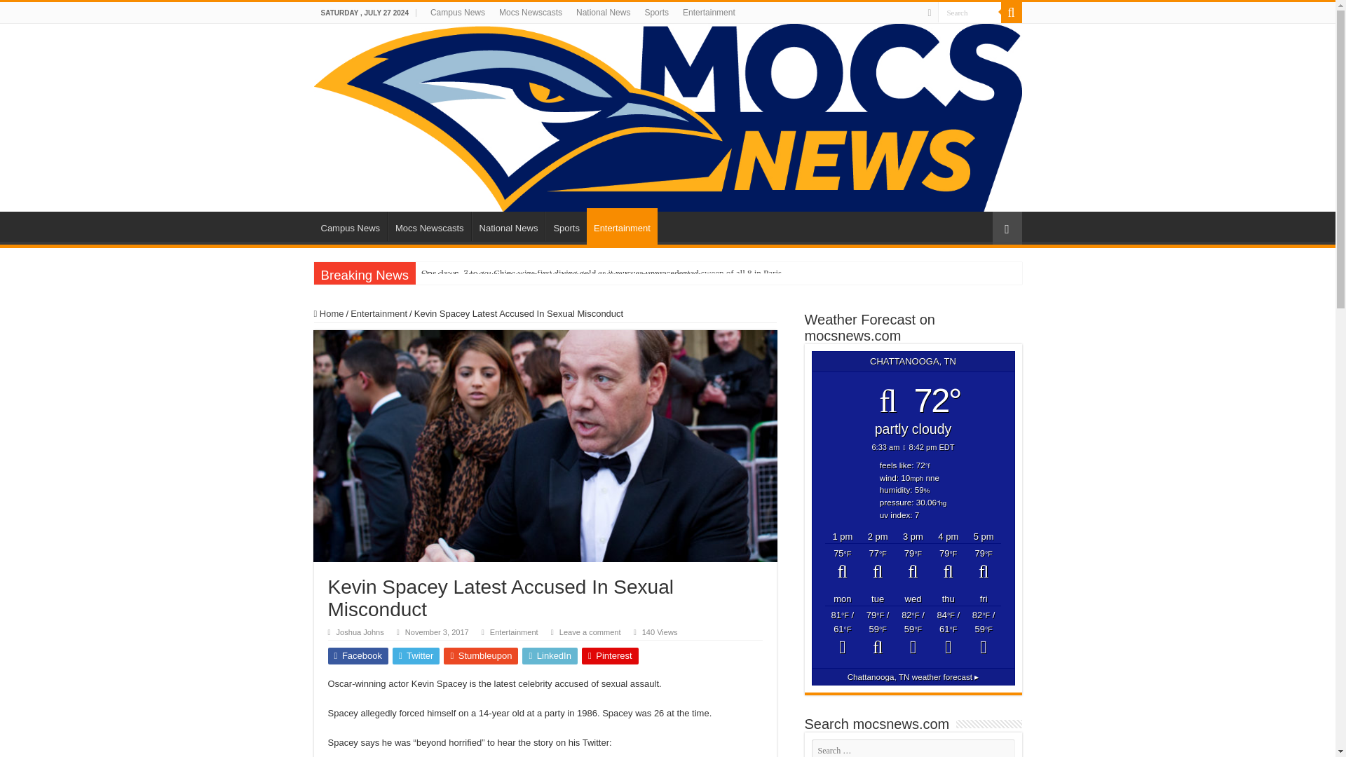 This screenshot has width=1346, height=757. What do you see at coordinates (360, 632) in the screenshot?
I see `Joshua Johns` at bounding box center [360, 632].